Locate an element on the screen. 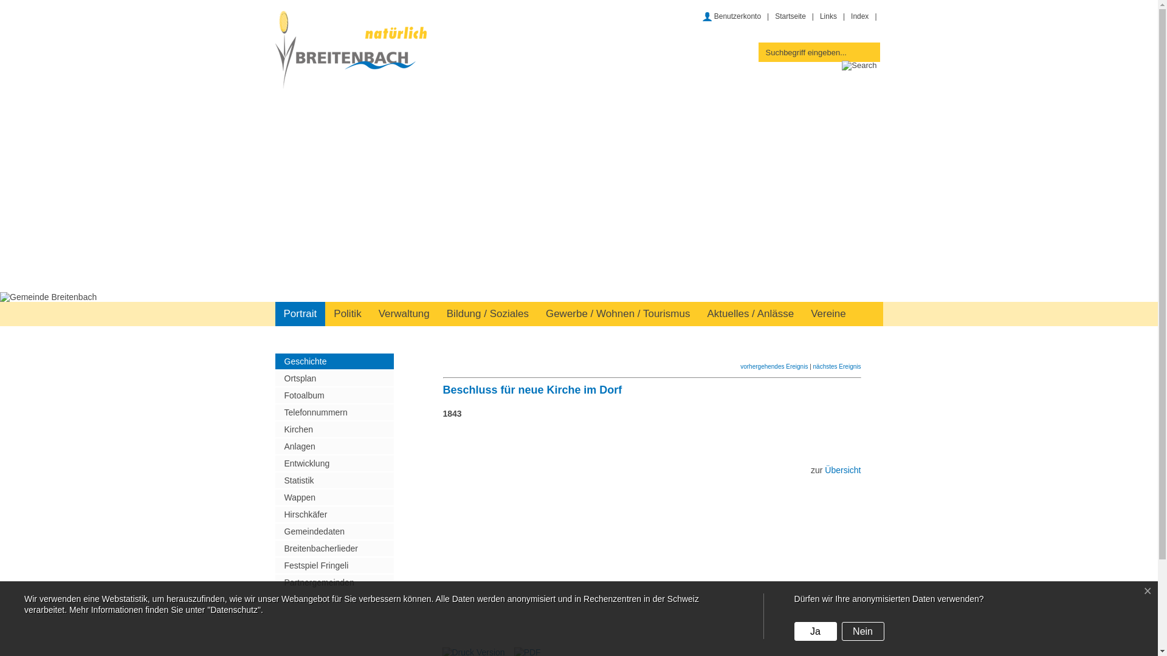  Partnergemeinden is located at coordinates (334, 583).